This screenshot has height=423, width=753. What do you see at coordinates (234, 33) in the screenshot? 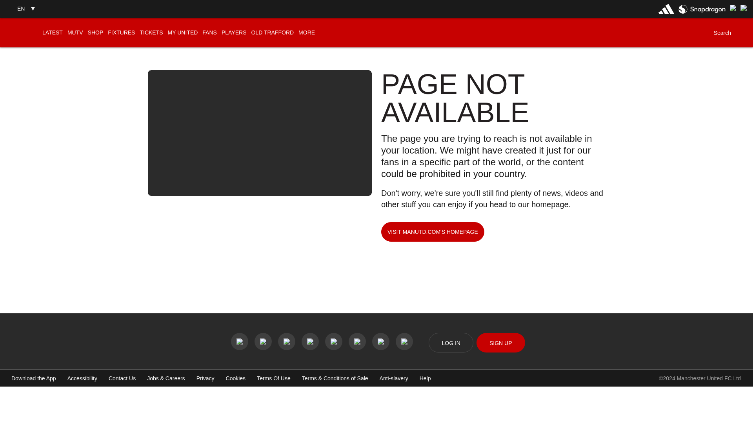
I see `PLAYERS` at bounding box center [234, 33].